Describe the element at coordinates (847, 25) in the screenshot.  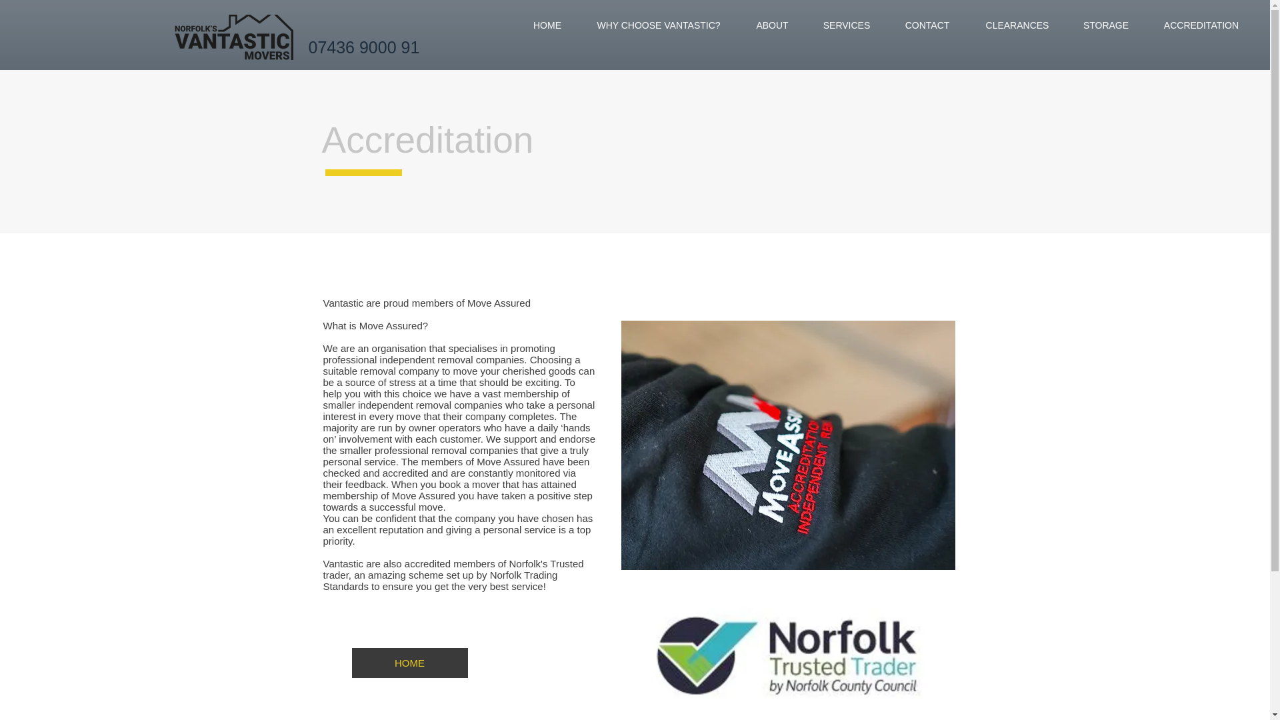
I see `SERVICES` at that location.